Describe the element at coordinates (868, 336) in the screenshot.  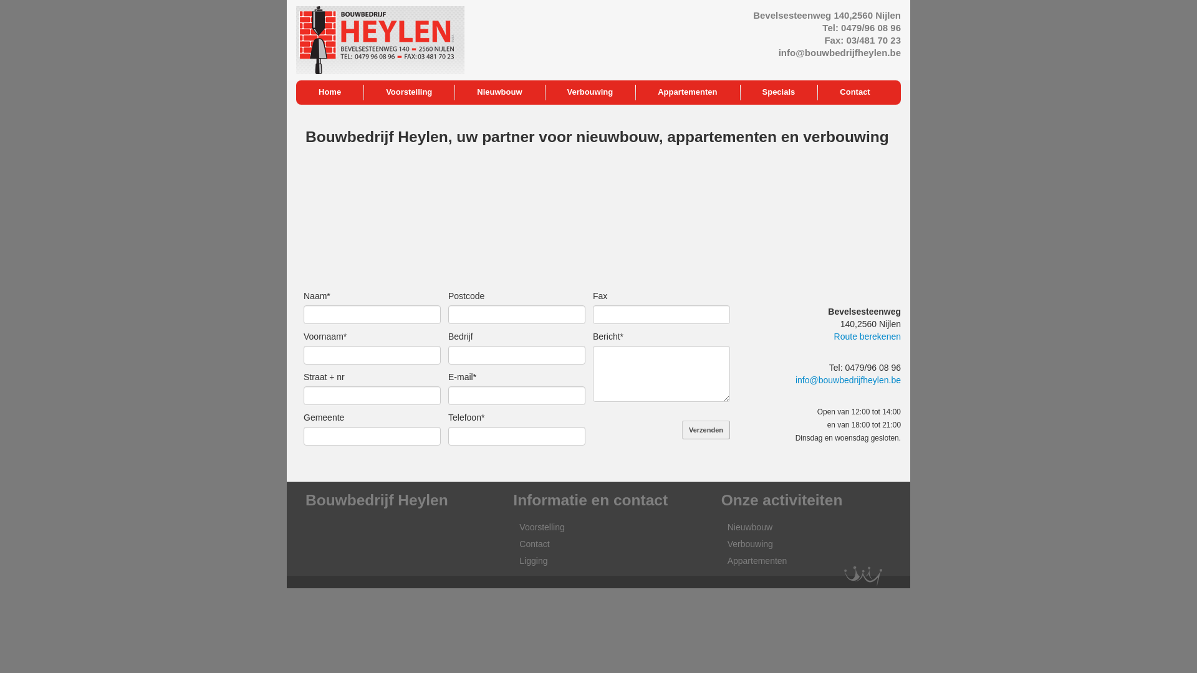
I see `Route berekenen` at that location.